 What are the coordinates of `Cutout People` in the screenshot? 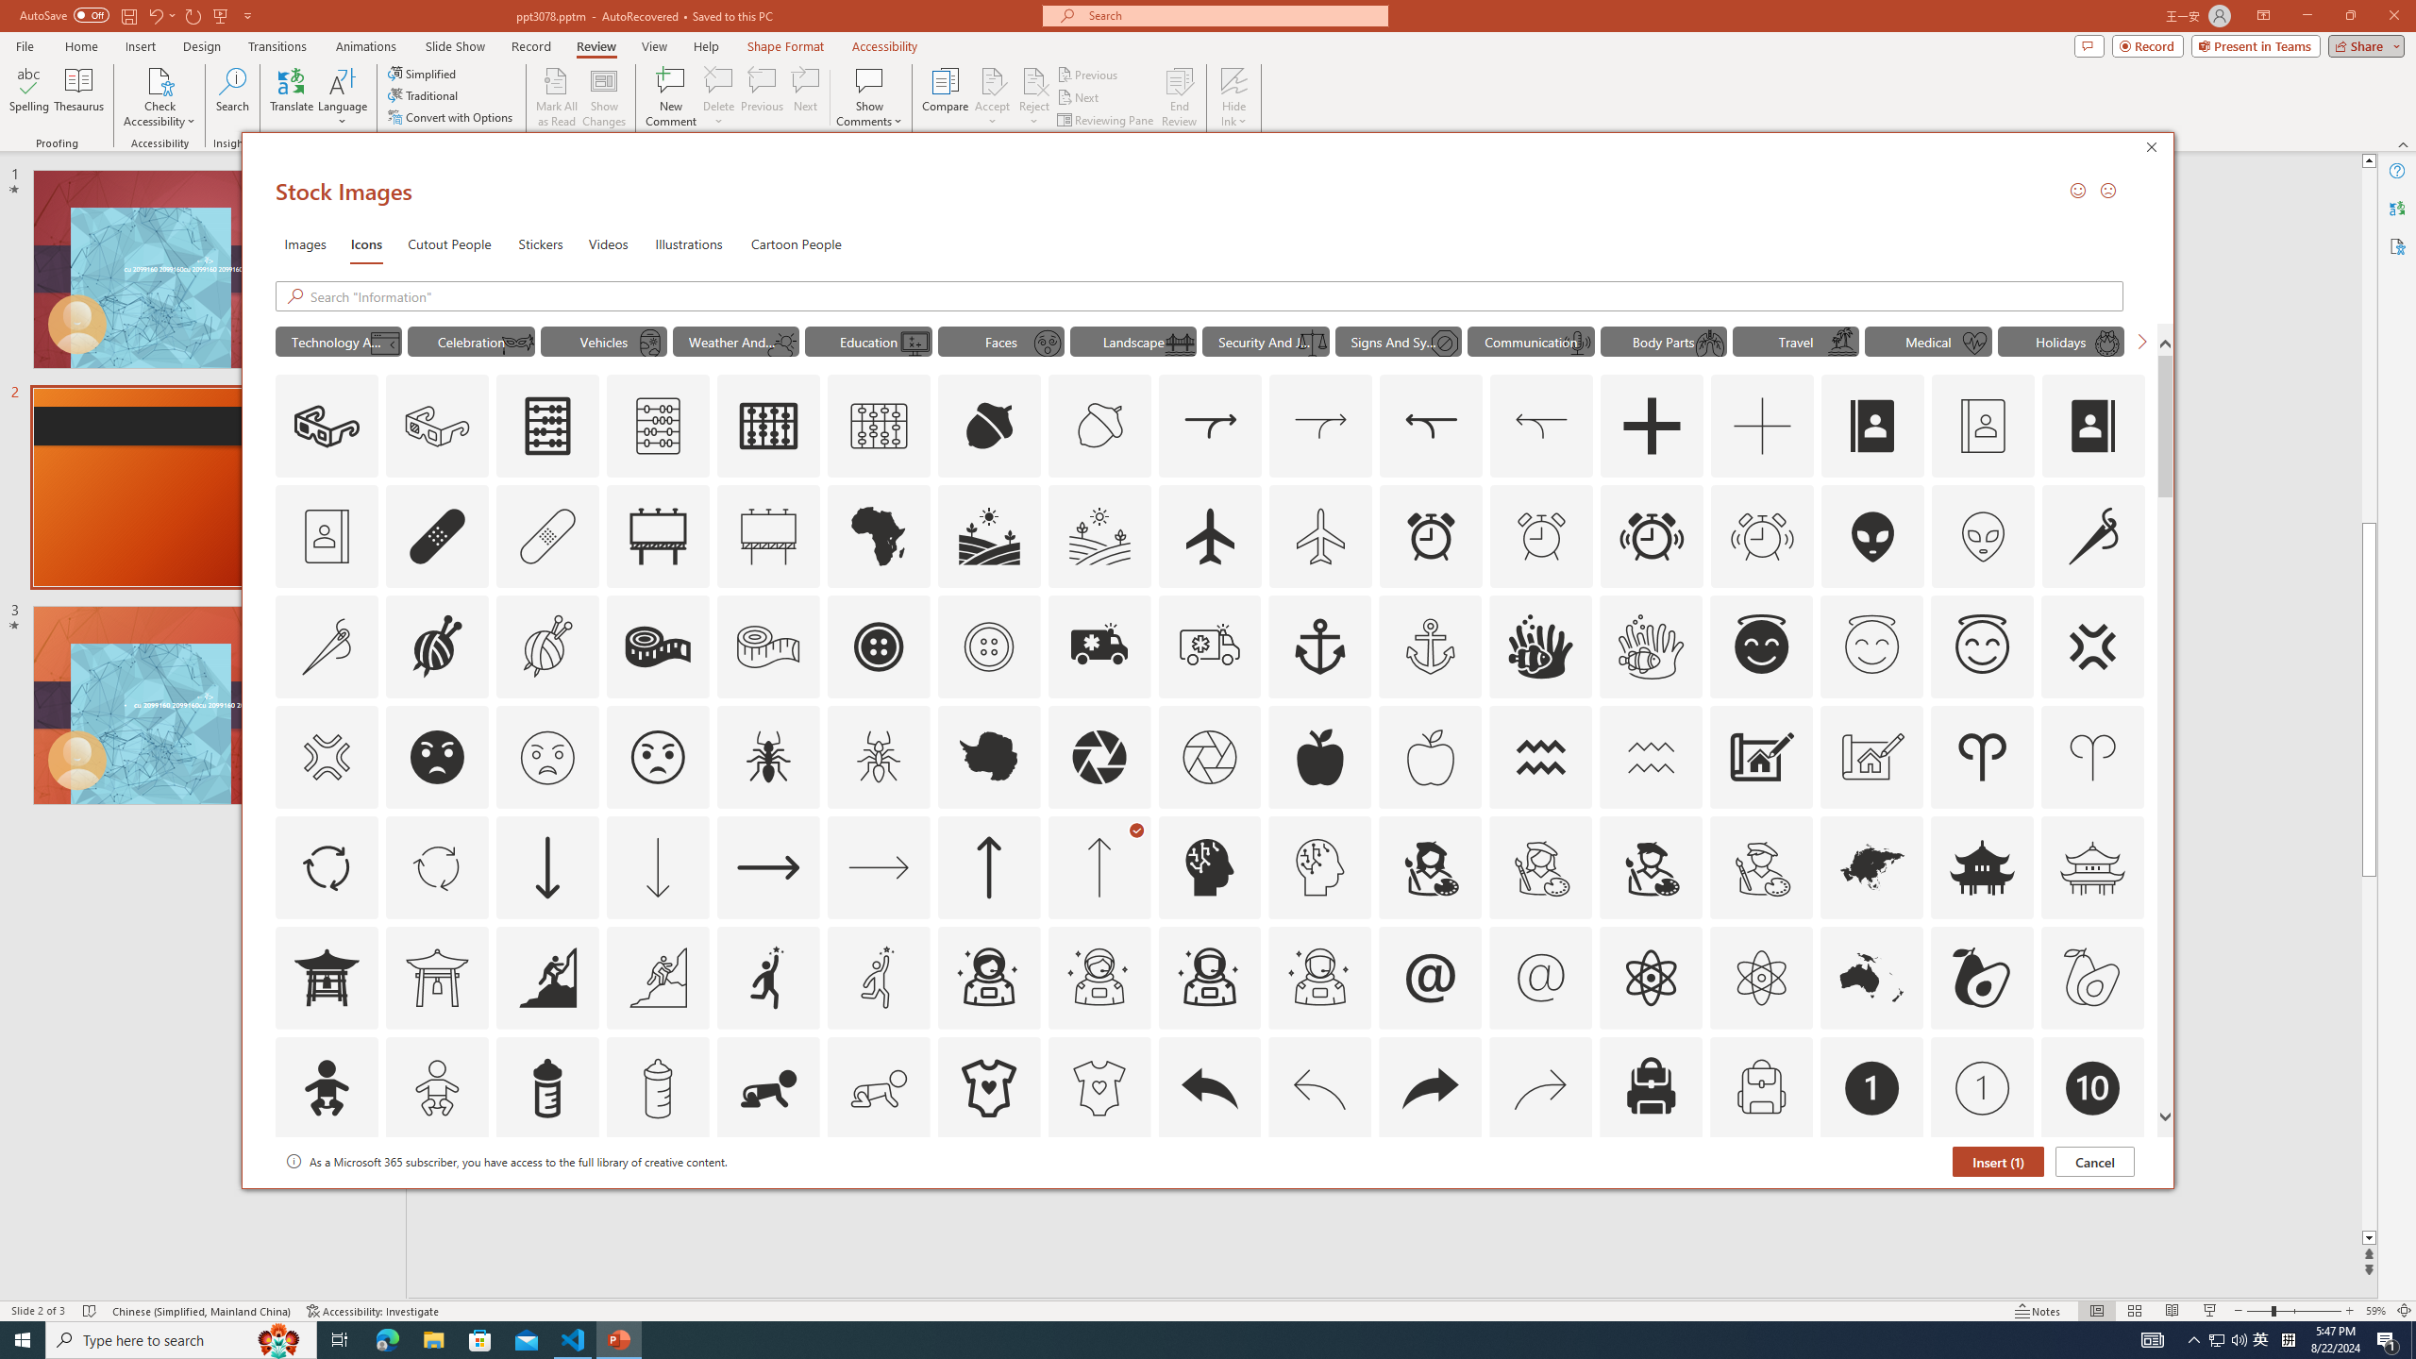 It's located at (450, 243).